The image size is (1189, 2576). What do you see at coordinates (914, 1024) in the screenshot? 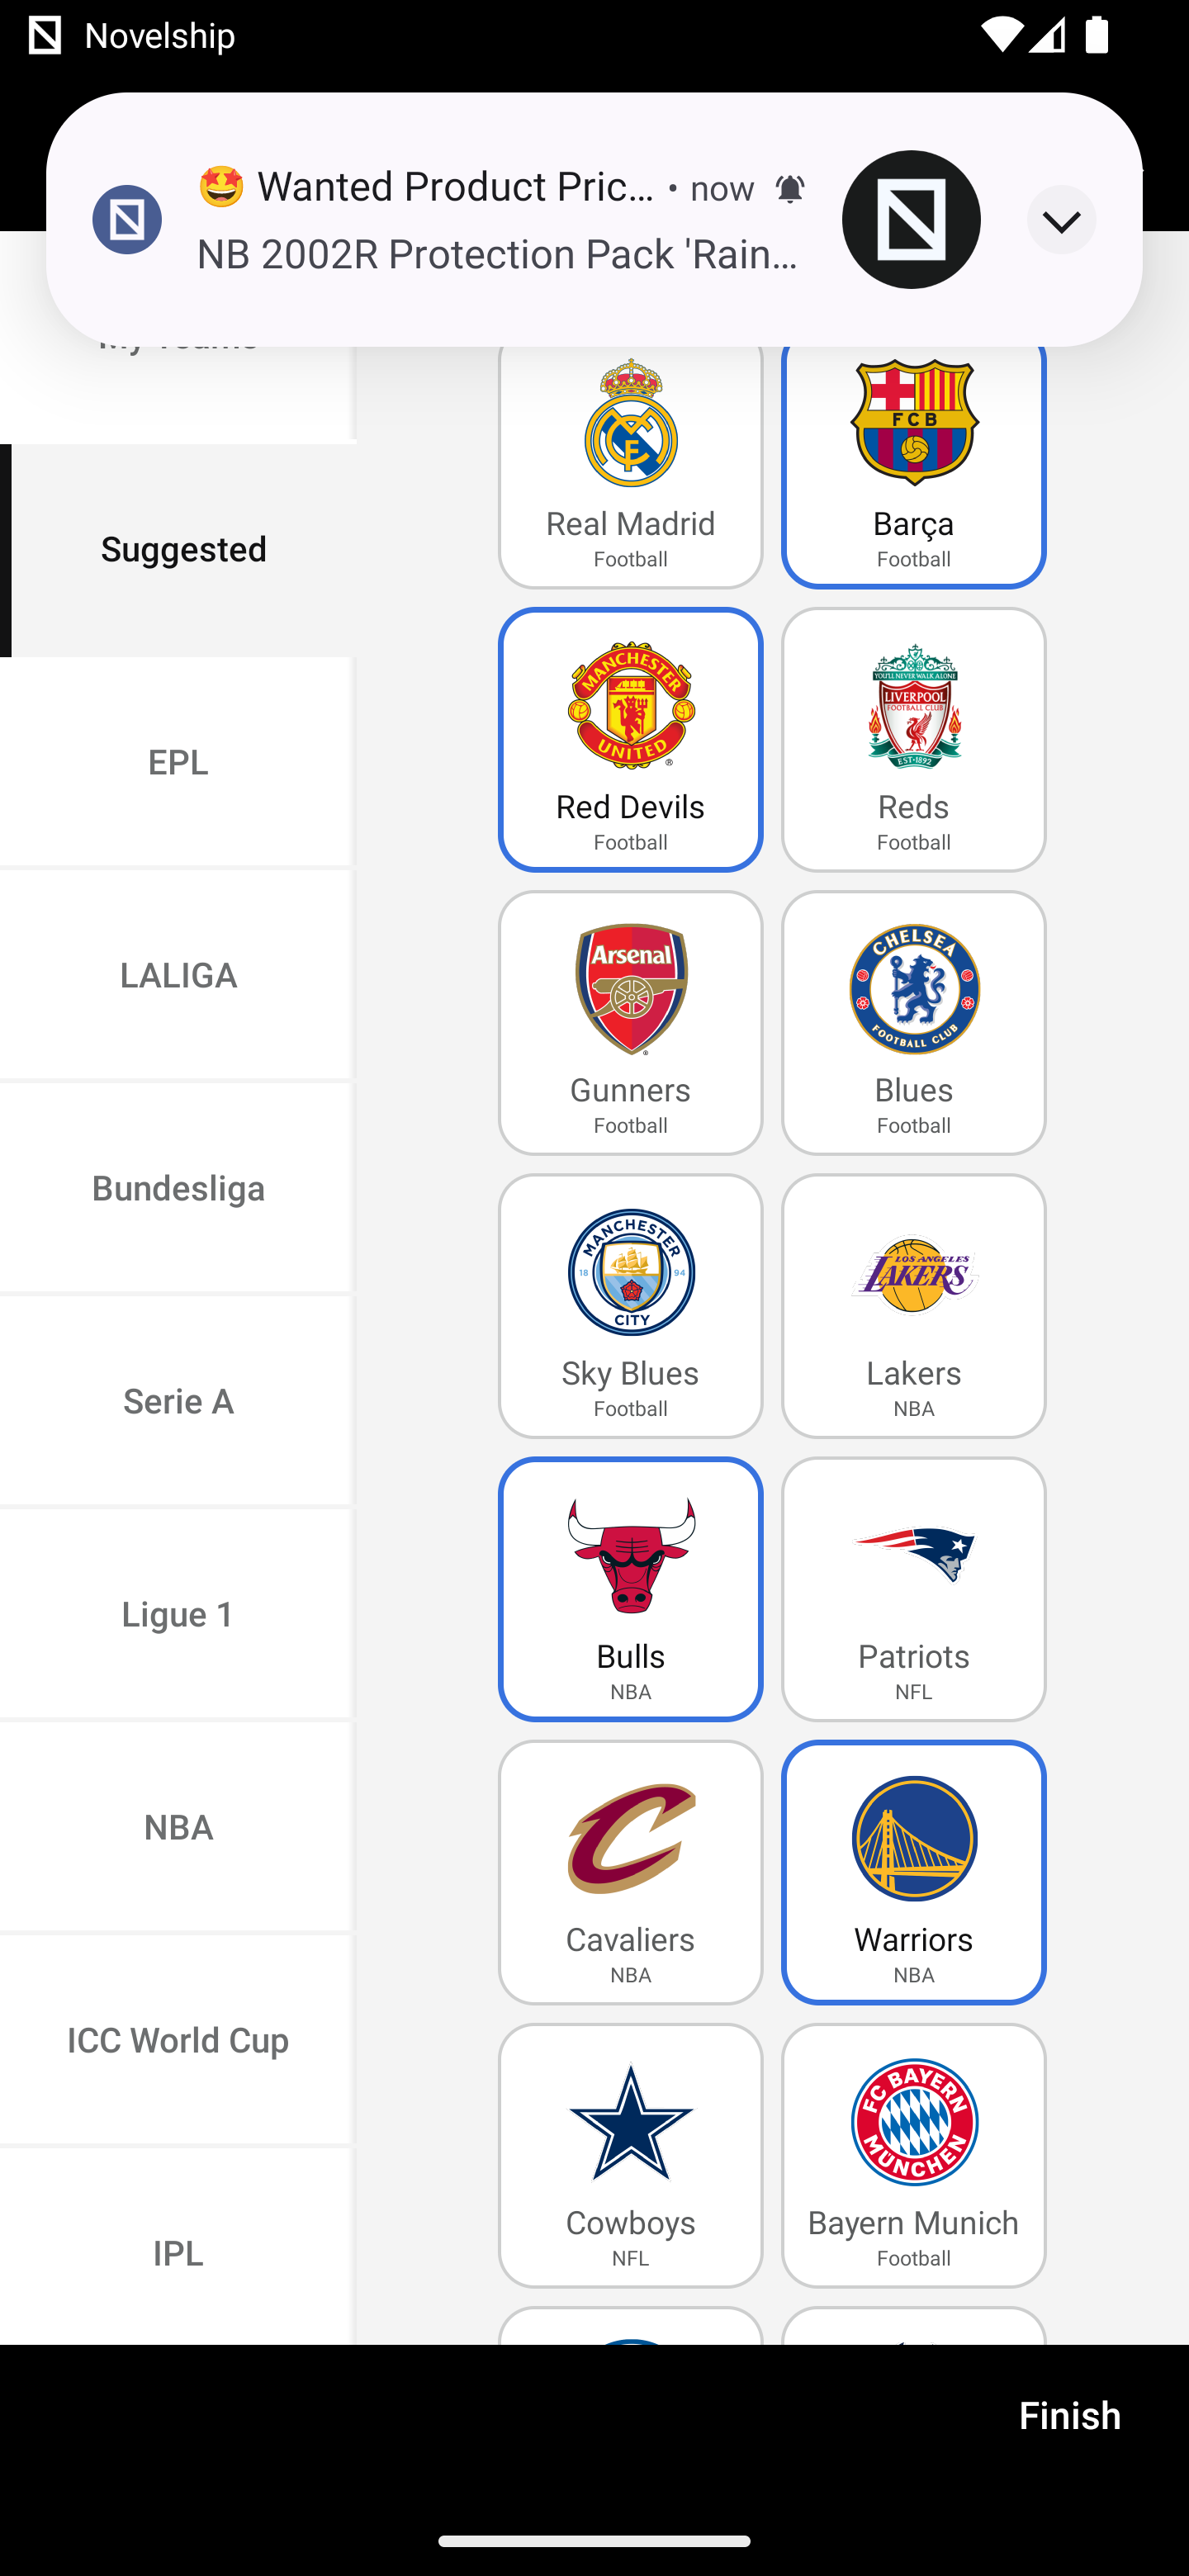
I see `Blues Blues Football` at bounding box center [914, 1024].